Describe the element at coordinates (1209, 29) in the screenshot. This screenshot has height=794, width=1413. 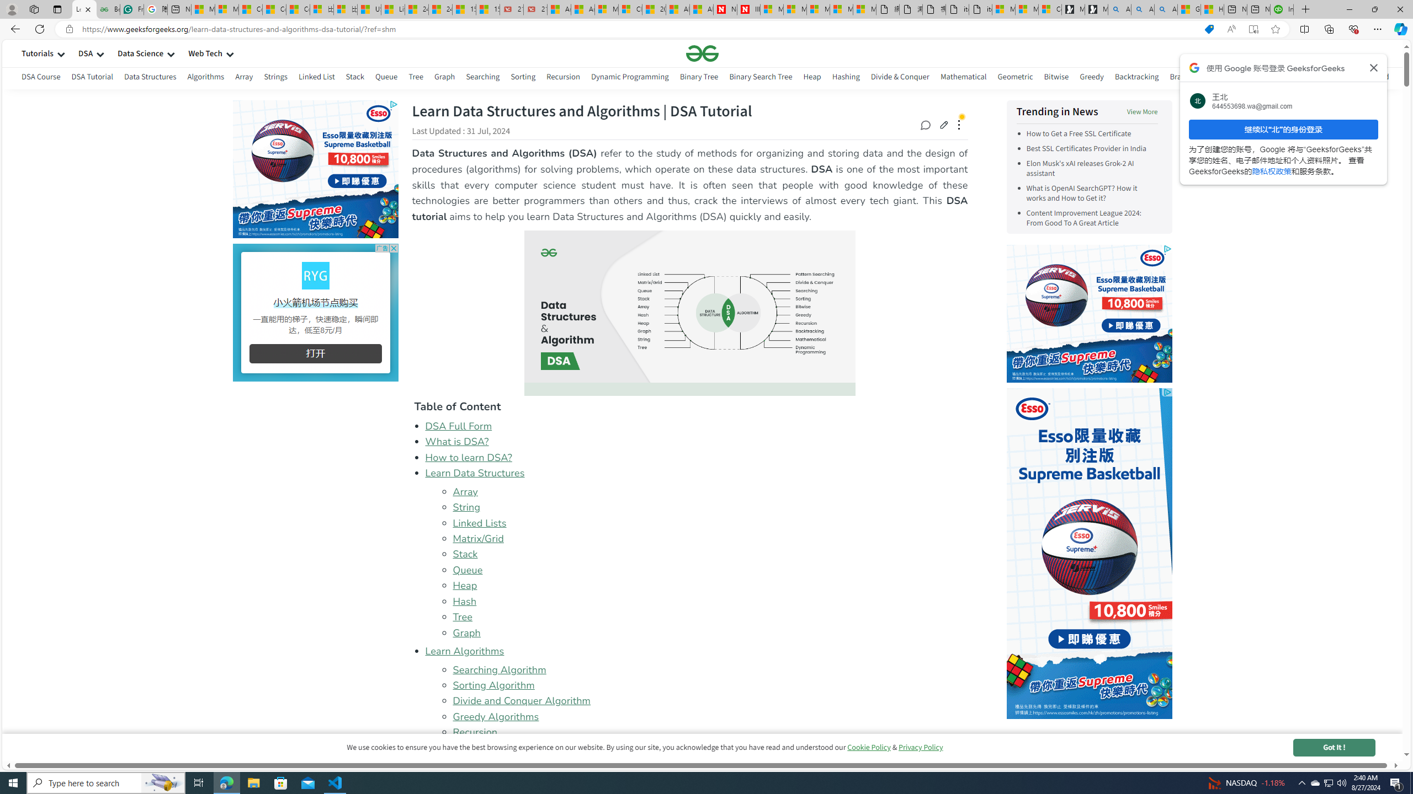
I see `This site has coupons! Shopping in Microsoft Edge` at that location.